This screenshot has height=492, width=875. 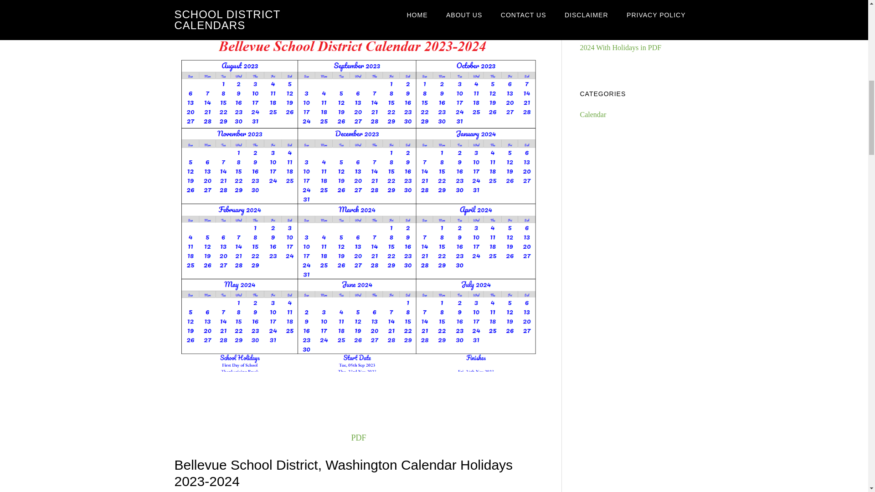 What do you see at coordinates (358, 437) in the screenshot?
I see `PDF` at bounding box center [358, 437].